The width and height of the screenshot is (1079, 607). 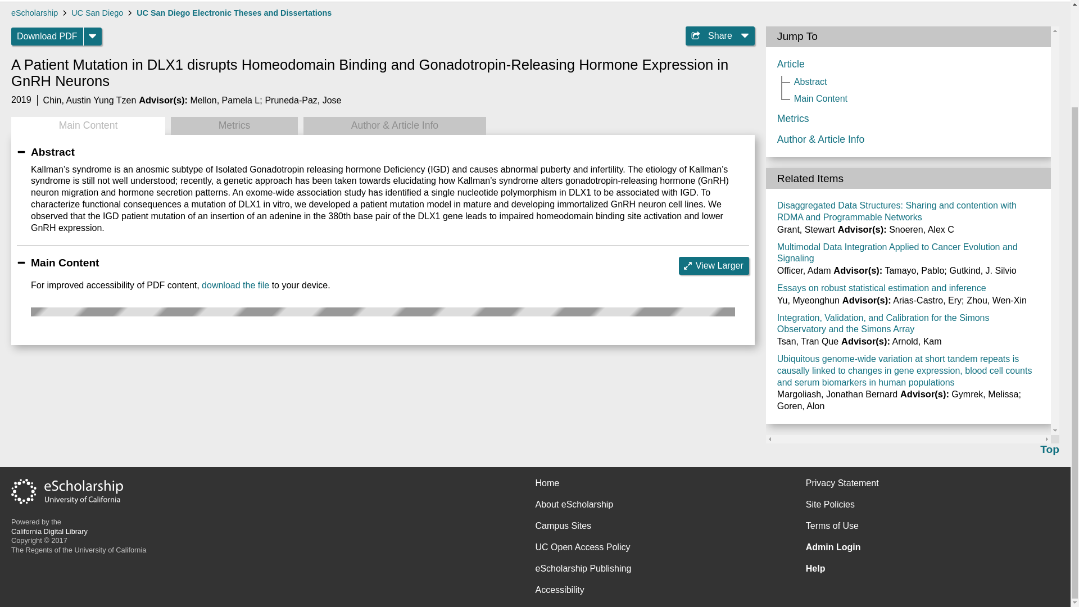 What do you see at coordinates (225, 100) in the screenshot?
I see `Mellon, Pamela L` at bounding box center [225, 100].